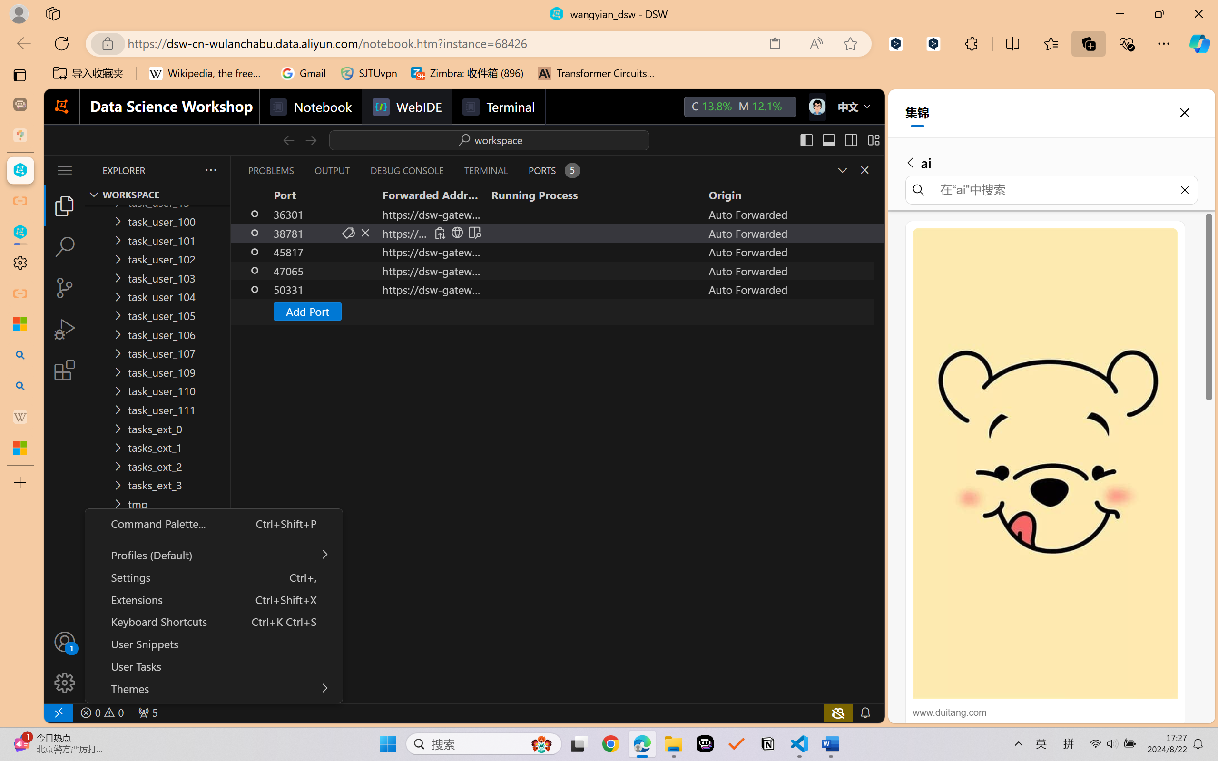 The image size is (1218, 761). Describe the element at coordinates (213, 523) in the screenshot. I see `Command Palette... Ctrl+Shift+P` at that location.